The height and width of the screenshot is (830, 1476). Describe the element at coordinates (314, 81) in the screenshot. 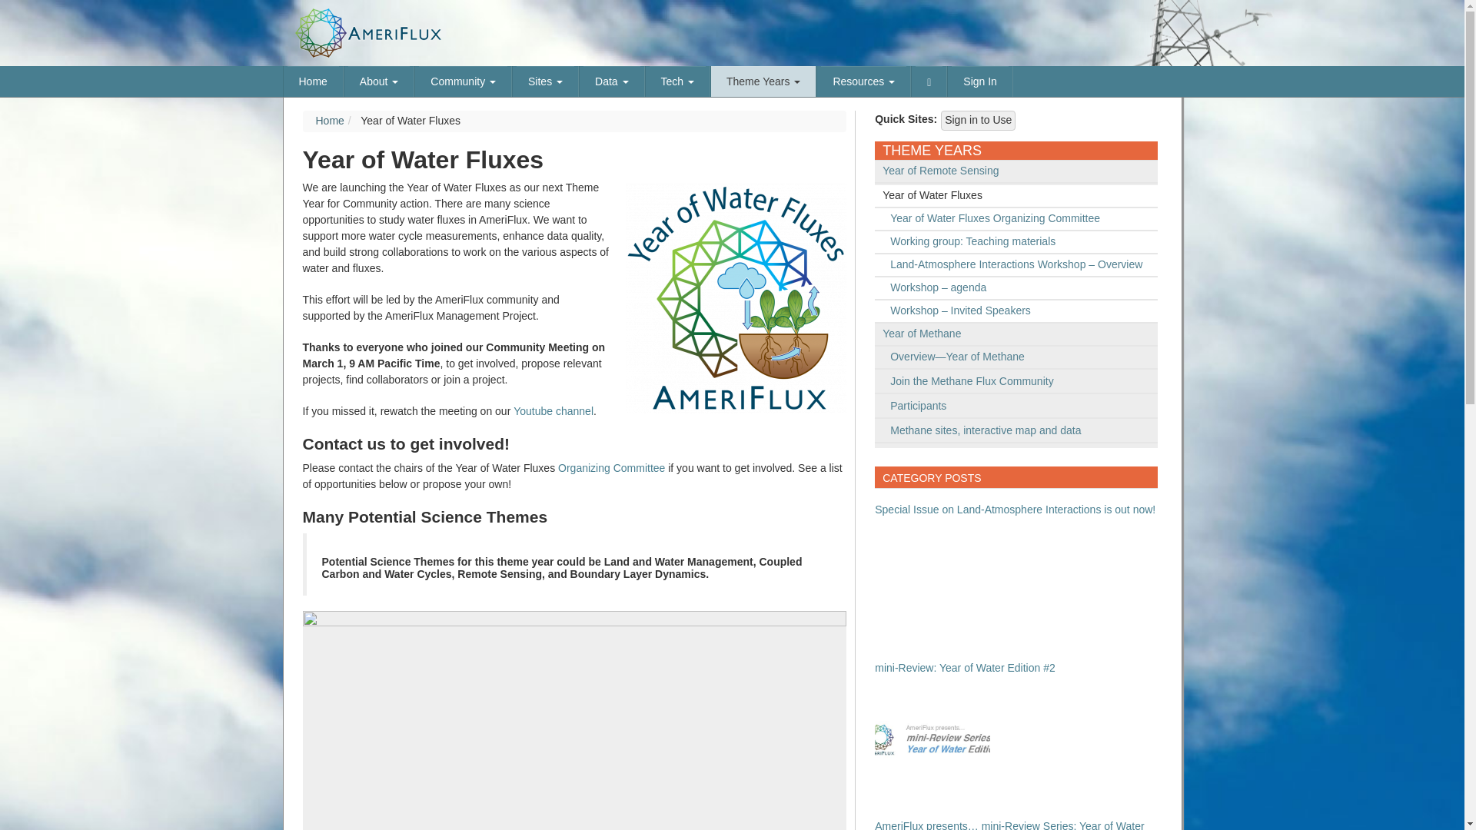

I see `Home` at that location.